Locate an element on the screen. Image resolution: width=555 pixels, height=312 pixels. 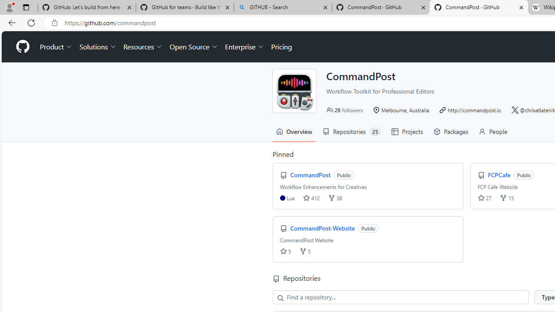
Melbourne, Australia is located at coordinates (401, 110).